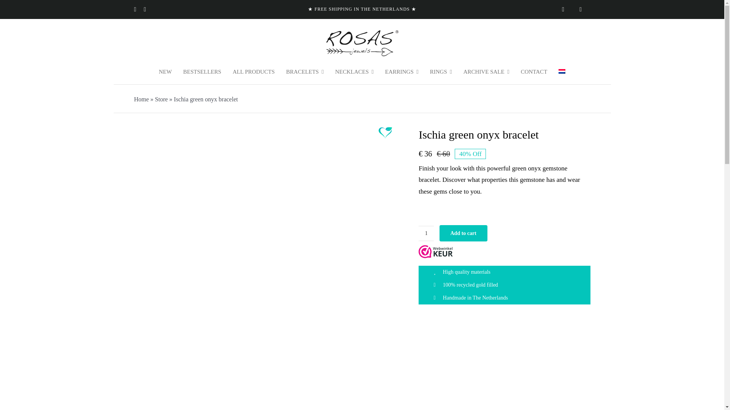 The height and width of the screenshot is (410, 730). What do you see at coordinates (354, 72) in the screenshot?
I see `NECKLACES` at bounding box center [354, 72].